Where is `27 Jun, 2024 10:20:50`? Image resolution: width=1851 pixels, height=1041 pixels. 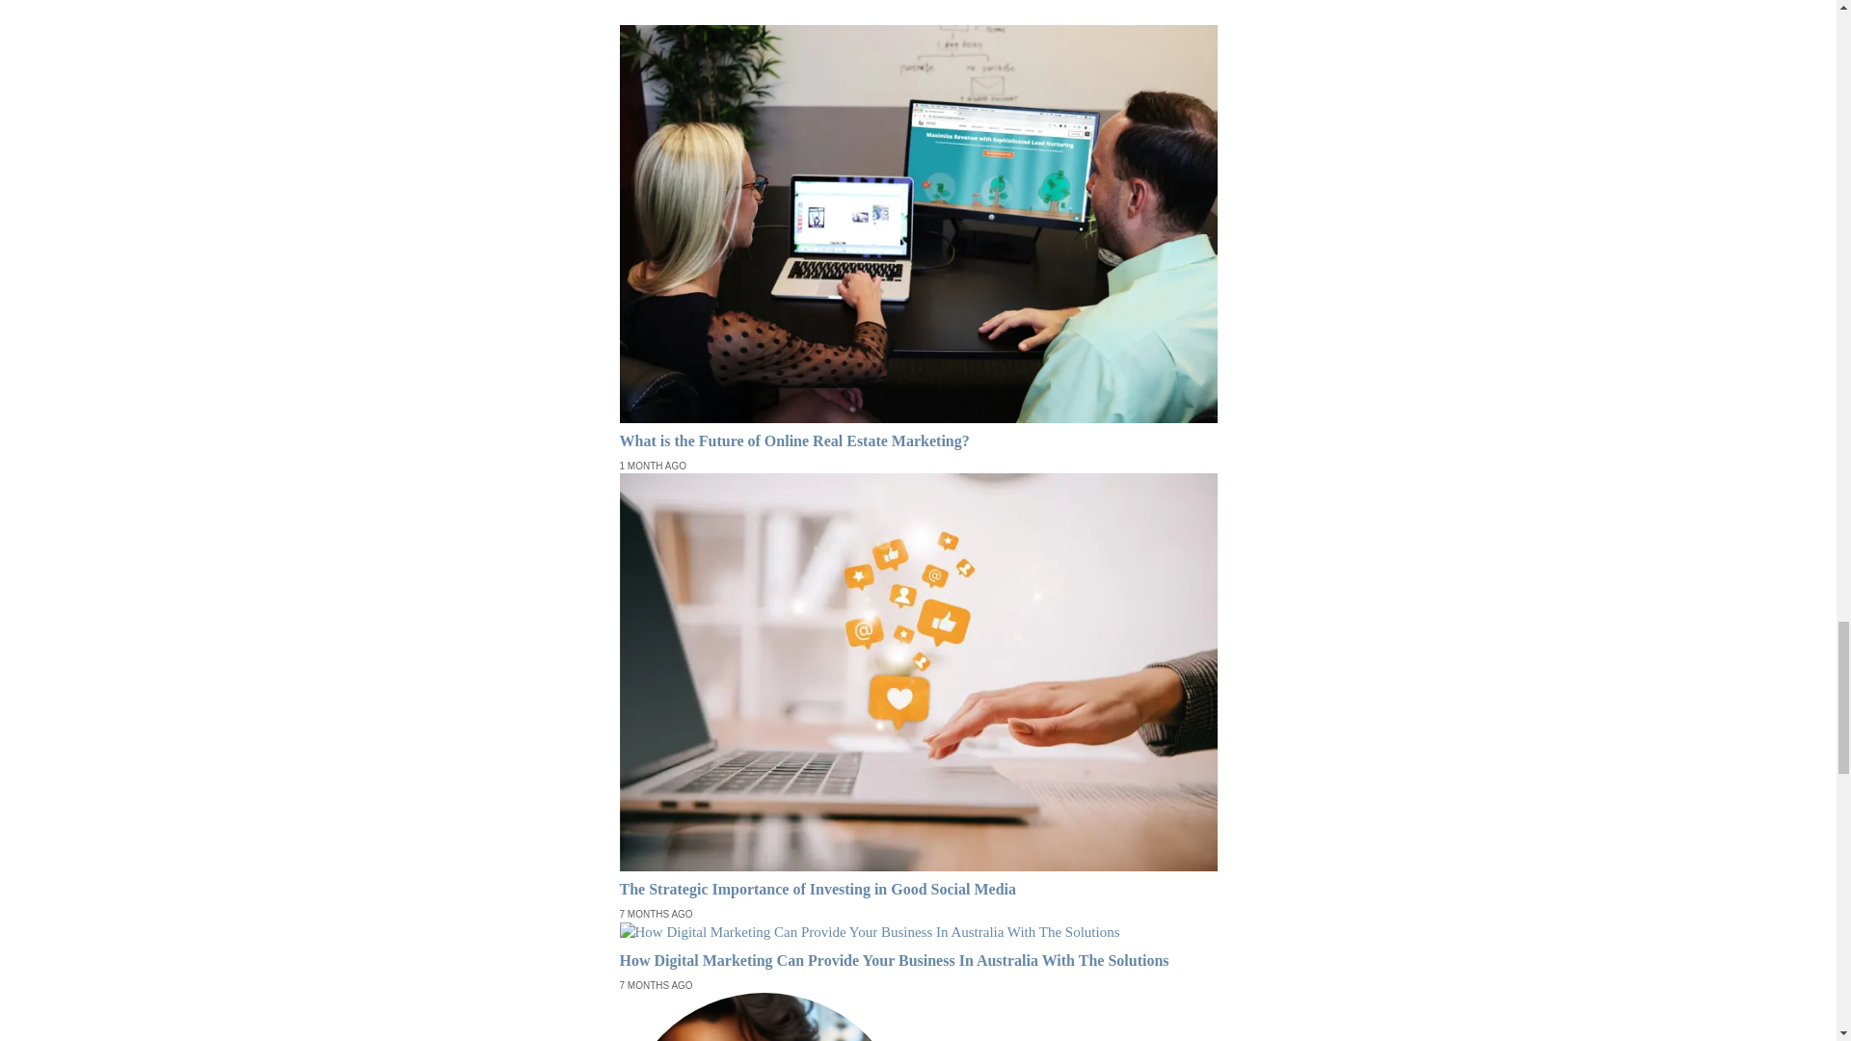
27 Jun, 2024 10:20:50 is located at coordinates (652, 467).